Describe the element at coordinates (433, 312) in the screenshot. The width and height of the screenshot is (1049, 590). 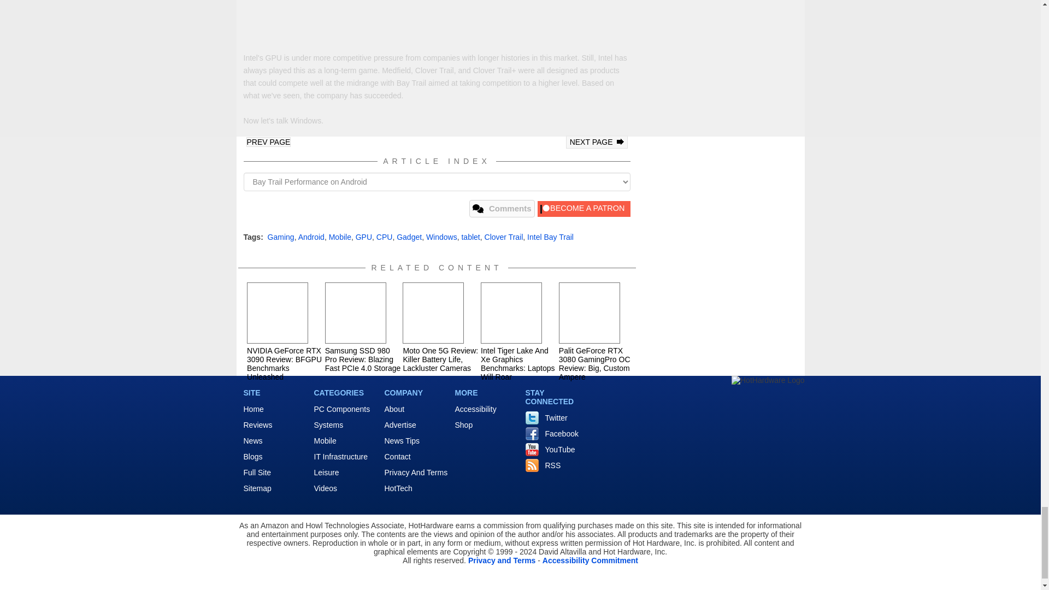
I see `Moto One 5G Review: Killer Battery Life, Lackluster Cameras` at that location.